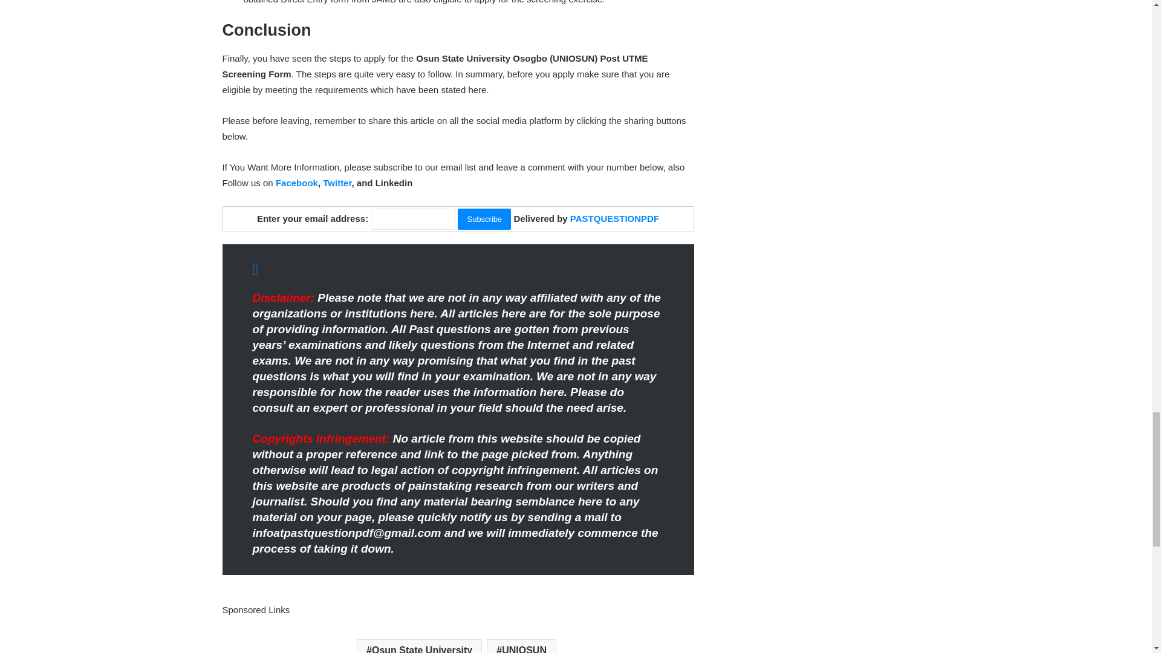  I want to click on Osun State University, so click(418, 646).